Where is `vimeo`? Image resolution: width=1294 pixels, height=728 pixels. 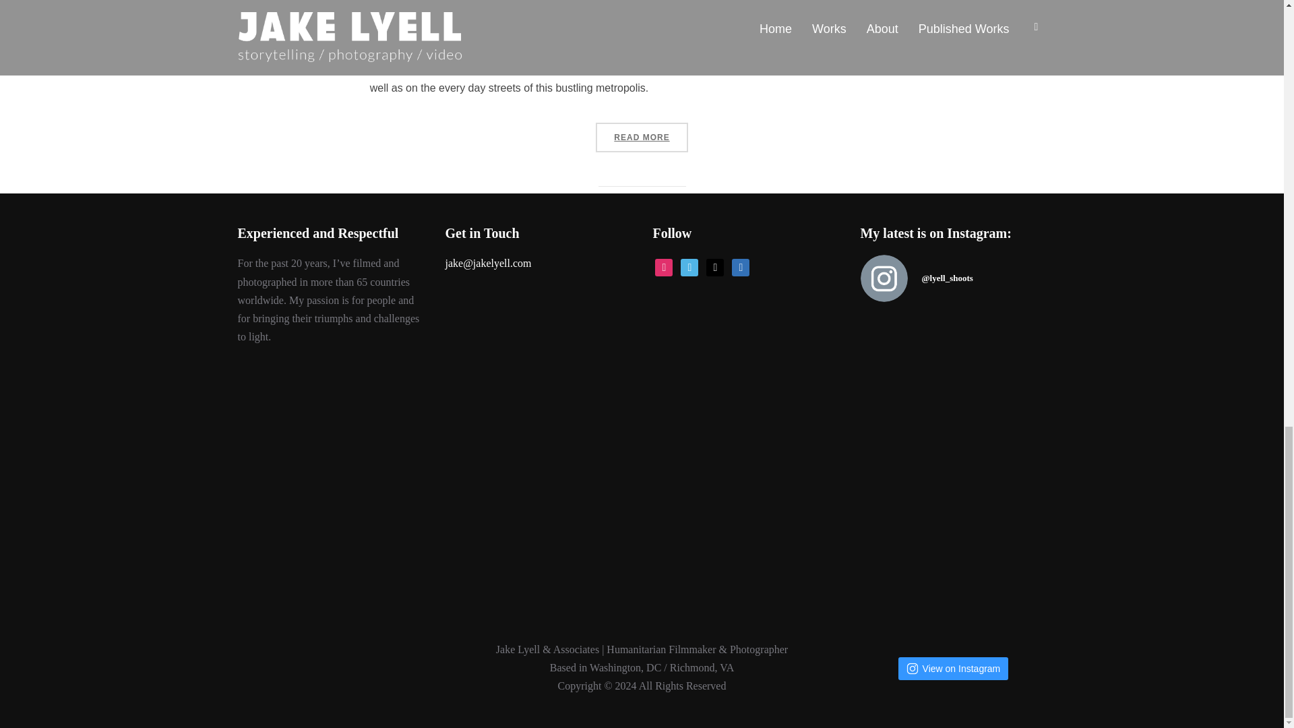 vimeo is located at coordinates (689, 266).